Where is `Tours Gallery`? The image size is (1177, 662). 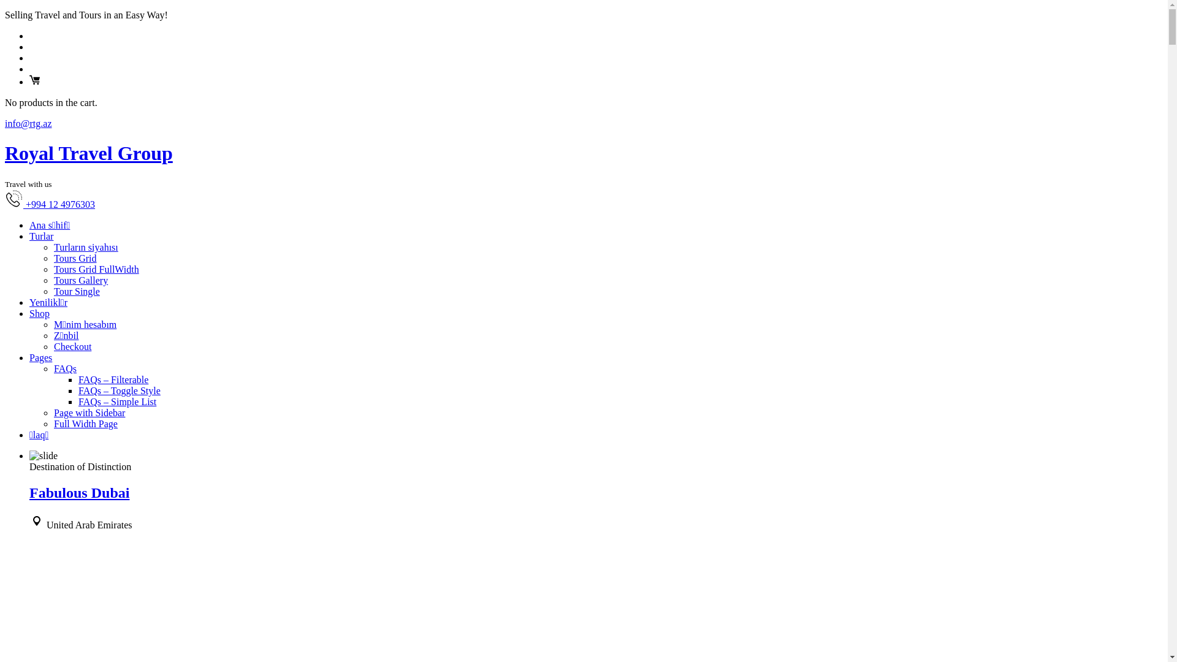 Tours Gallery is located at coordinates (81, 281).